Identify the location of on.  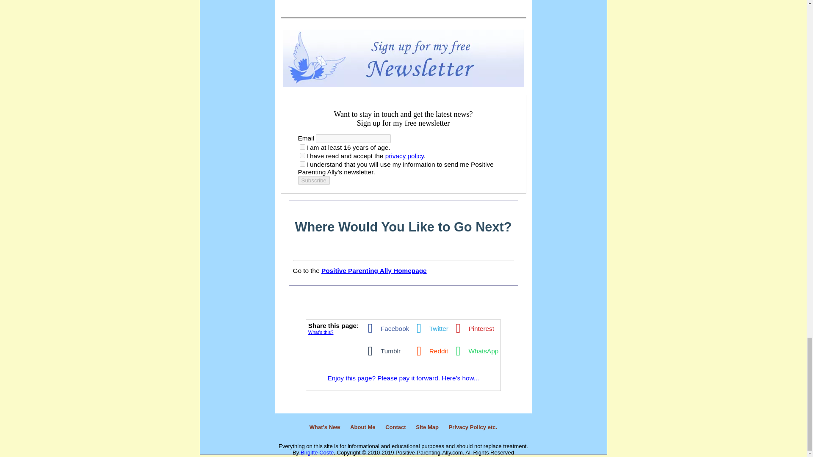
(302, 155).